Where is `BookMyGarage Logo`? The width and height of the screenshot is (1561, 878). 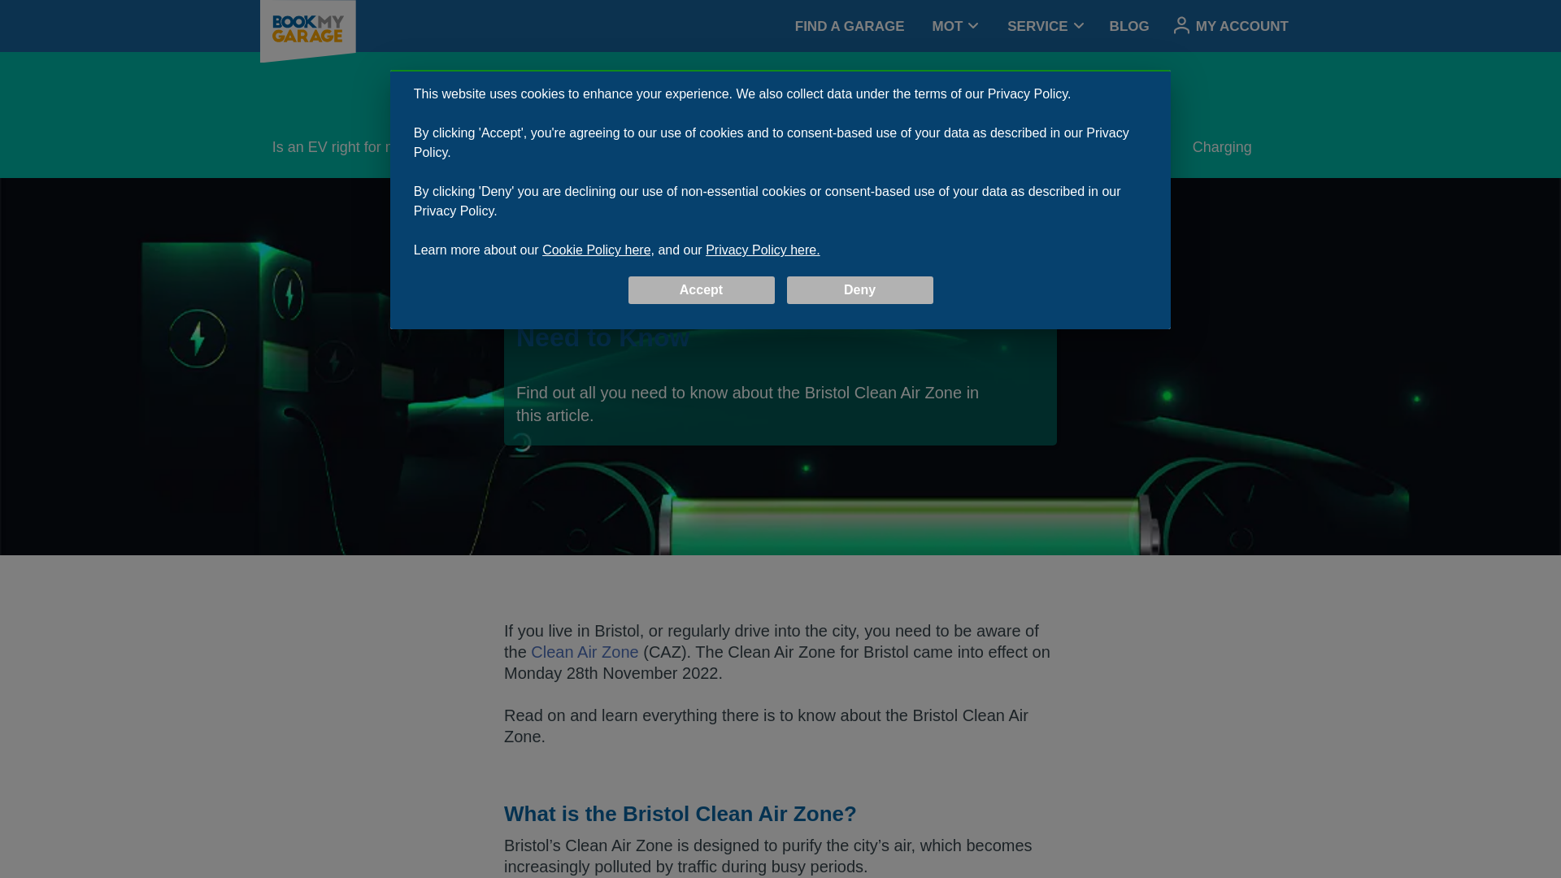
BookMyGarage Logo is located at coordinates (307, 31).